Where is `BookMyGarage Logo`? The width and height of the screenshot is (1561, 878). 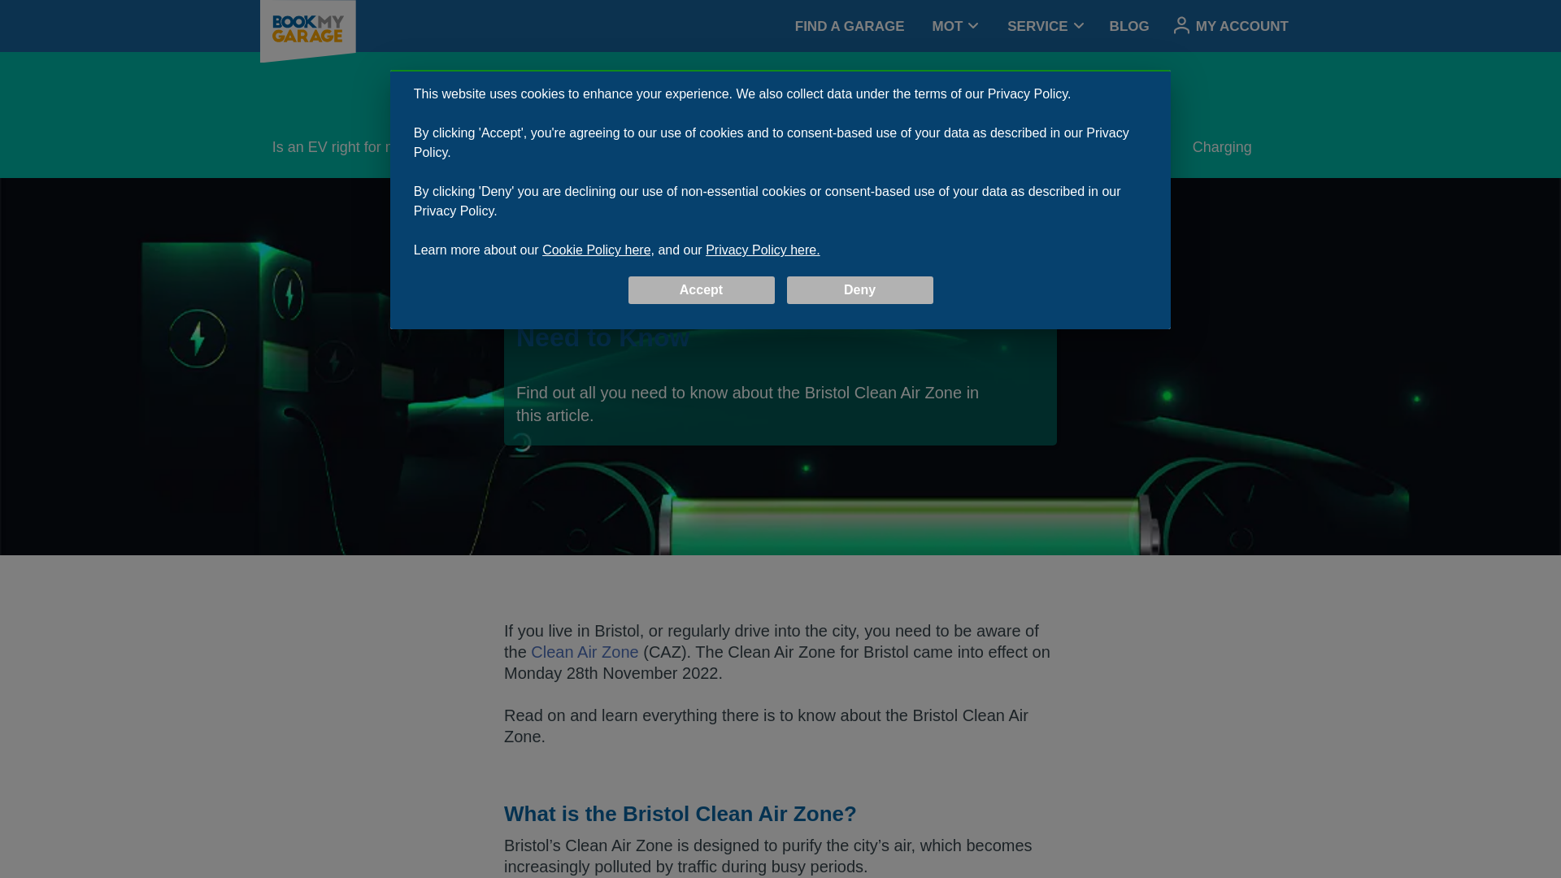
BookMyGarage Logo is located at coordinates (307, 31).